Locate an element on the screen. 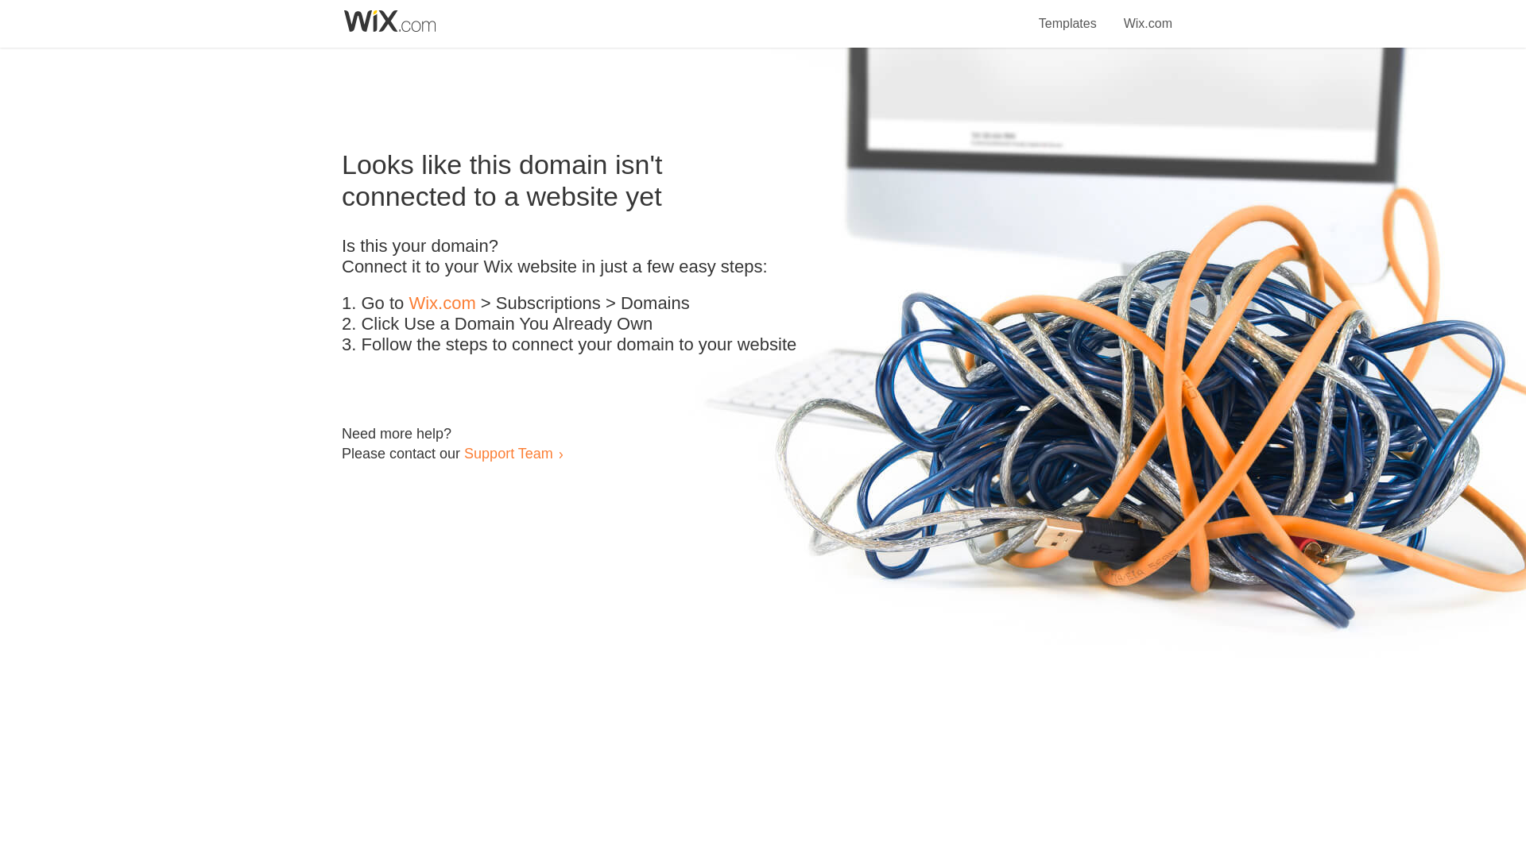 This screenshot has width=1526, height=858. Templates is located at coordinates (1068, 14).